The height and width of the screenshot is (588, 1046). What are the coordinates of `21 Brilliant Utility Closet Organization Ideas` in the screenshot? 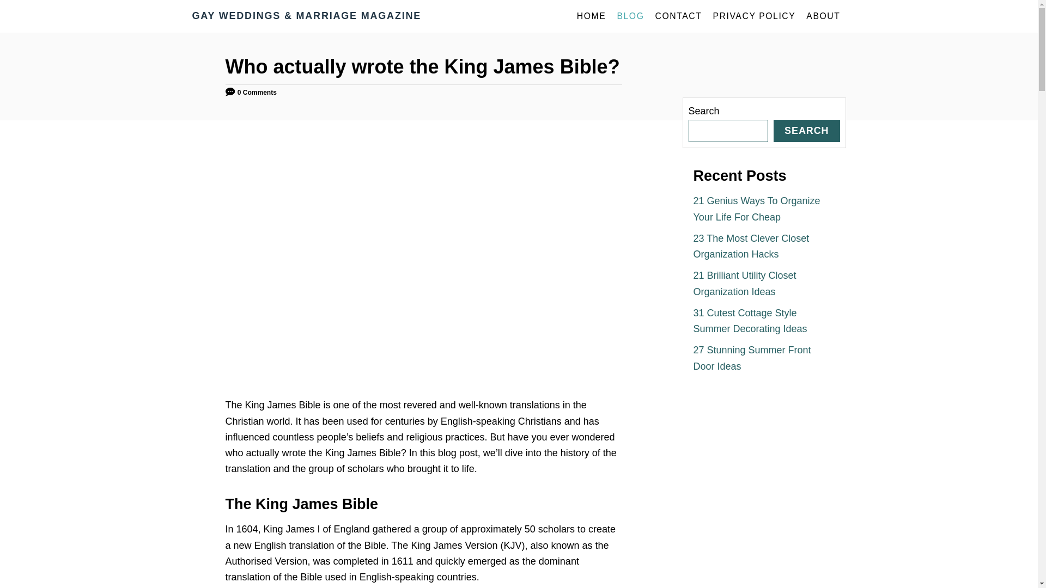 It's located at (744, 283).